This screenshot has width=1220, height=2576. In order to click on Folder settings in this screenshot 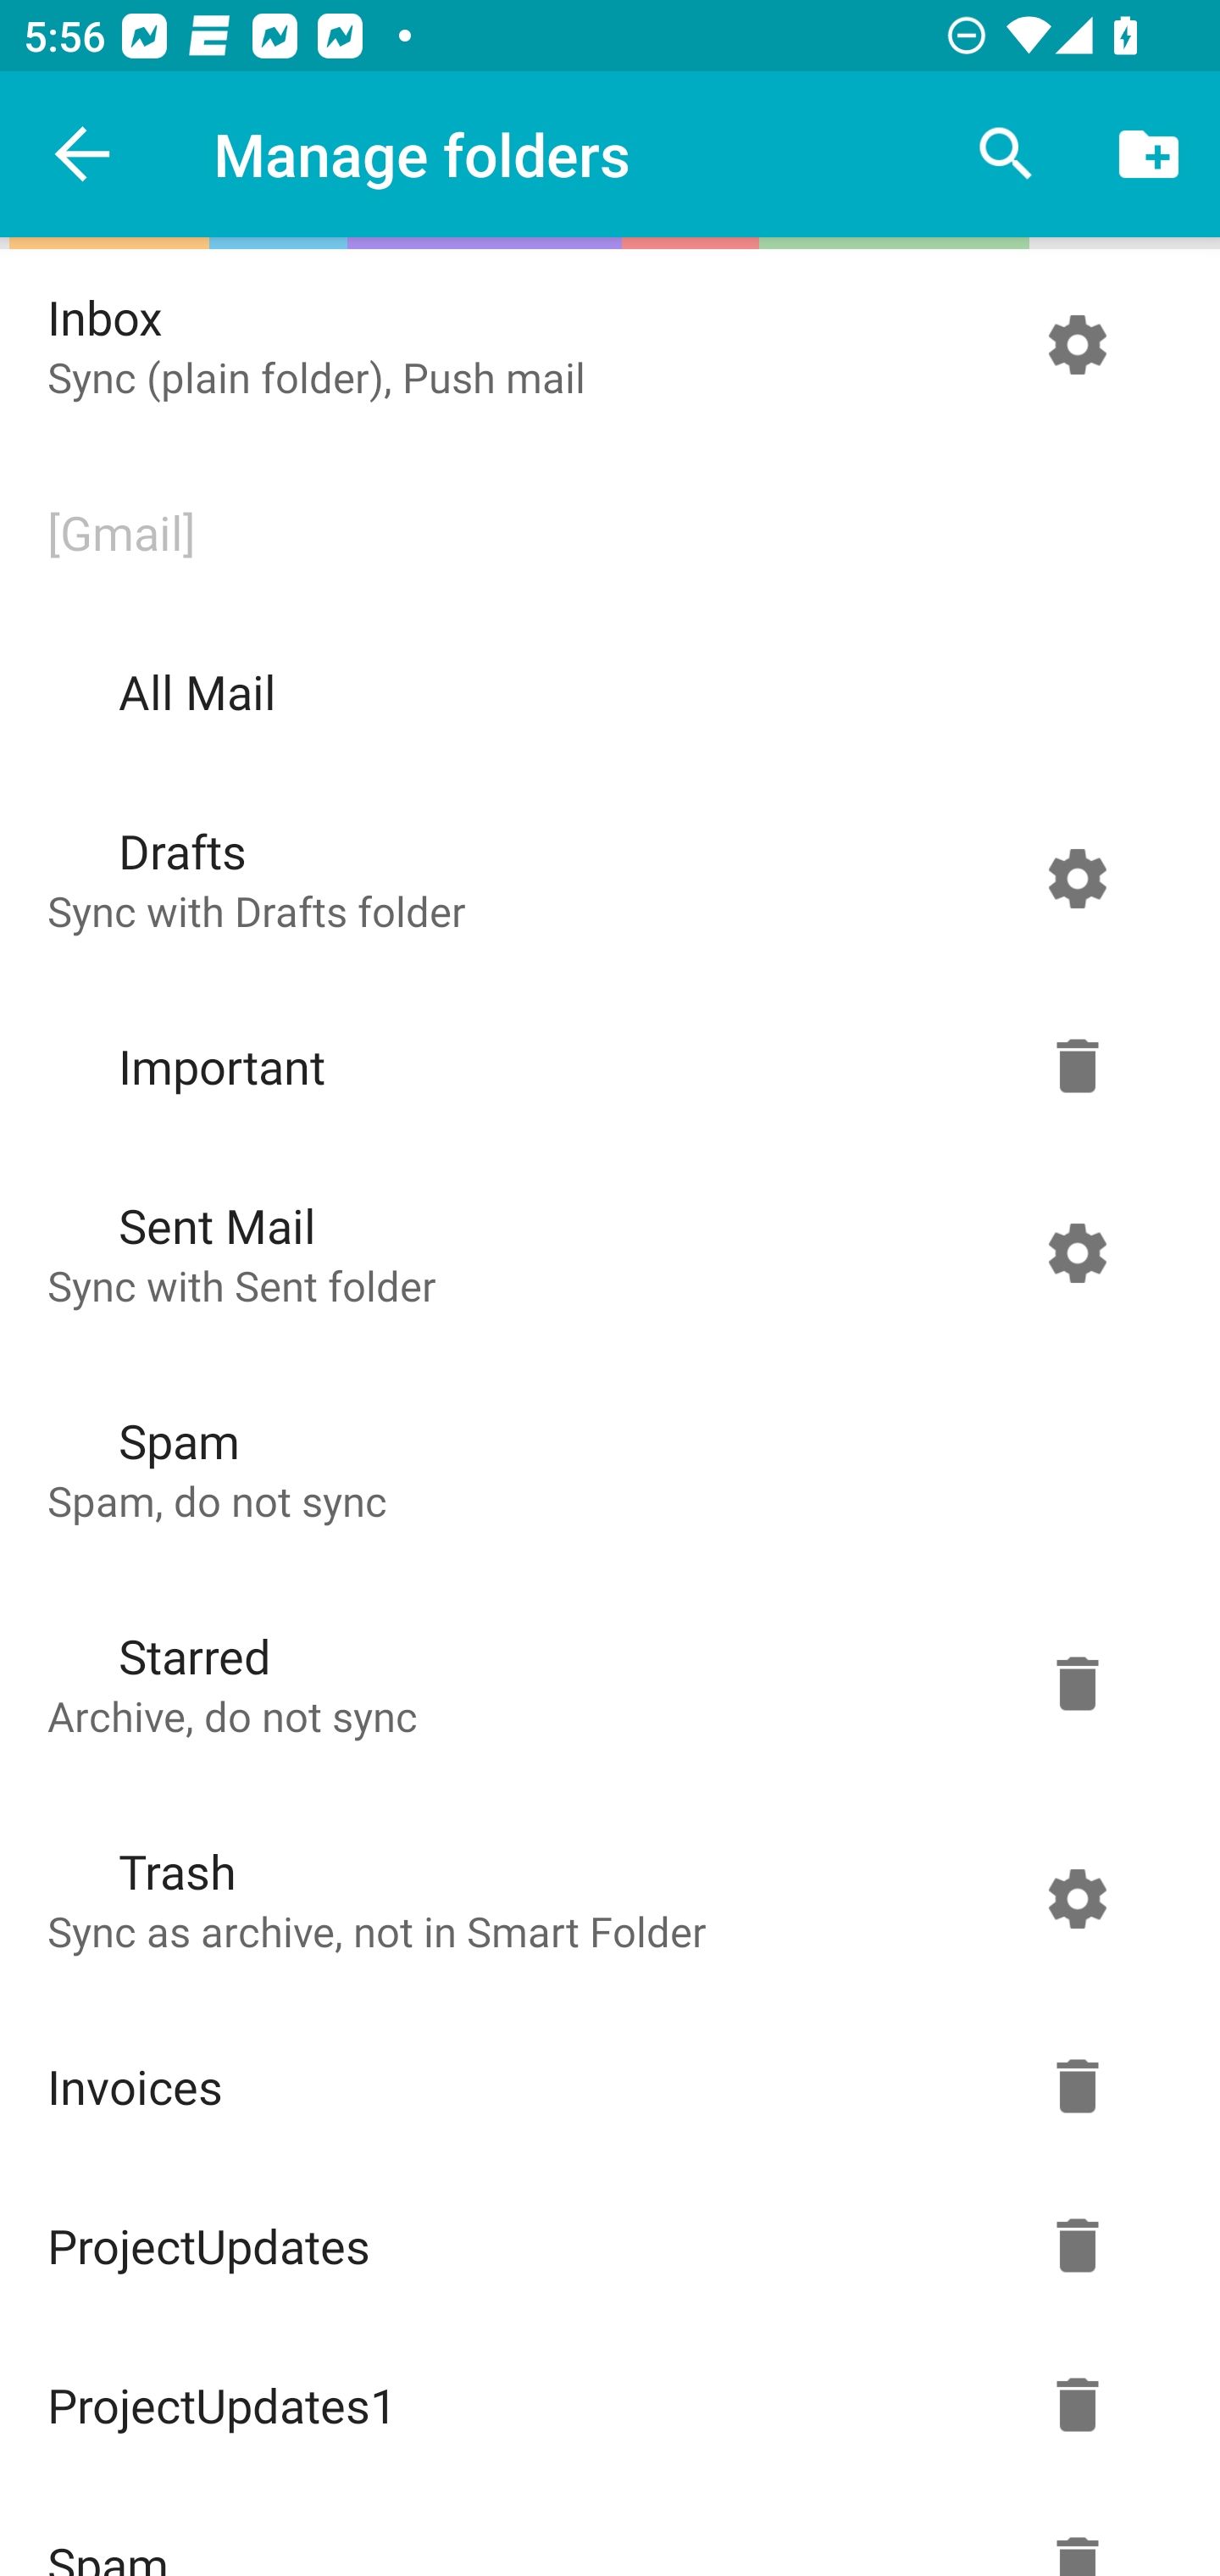, I will do `click(1077, 1066)`.